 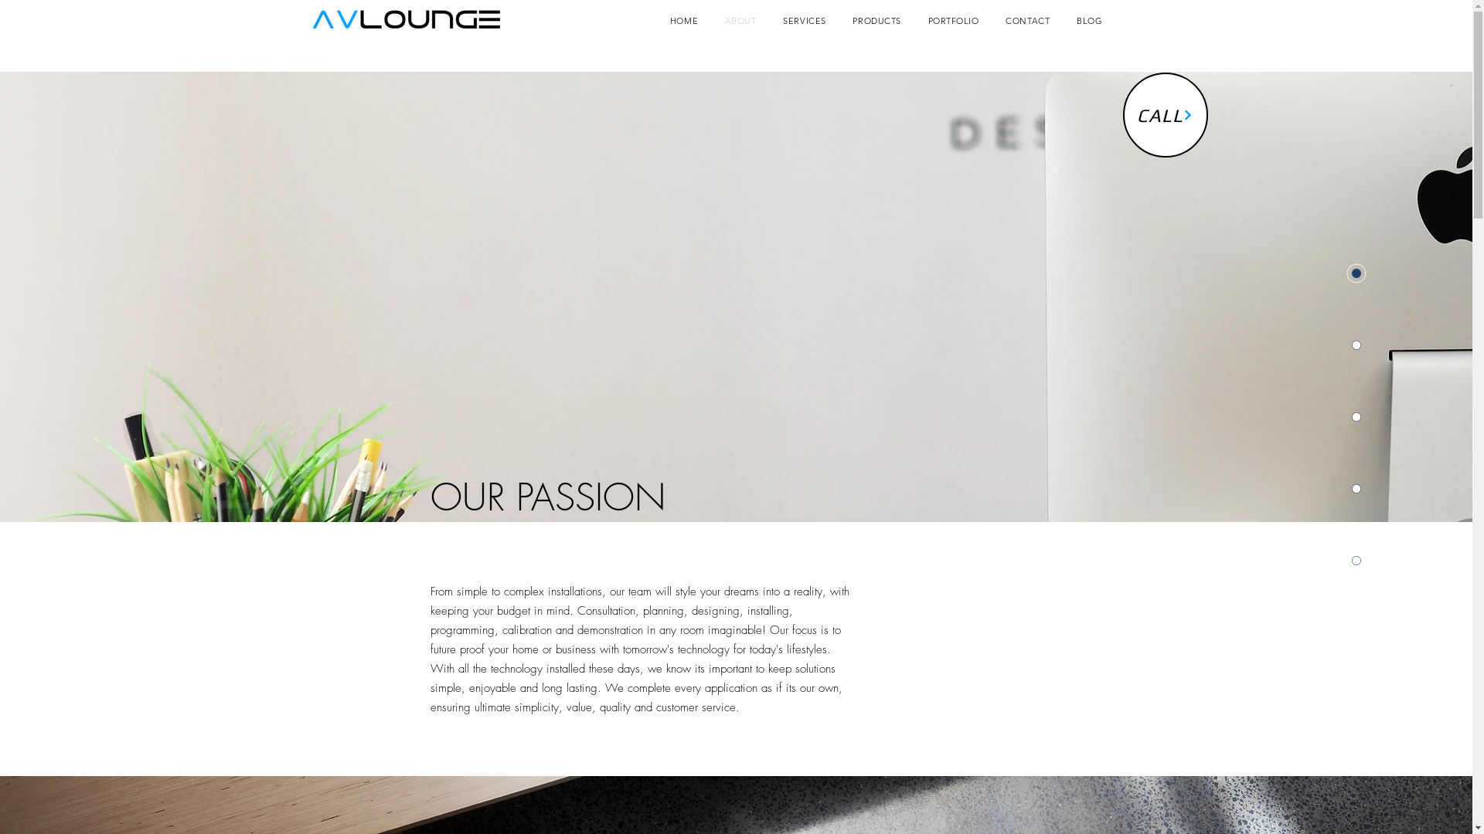 What do you see at coordinates (954, 21) in the screenshot?
I see `PORTFOLIO` at bounding box center [954, 21].